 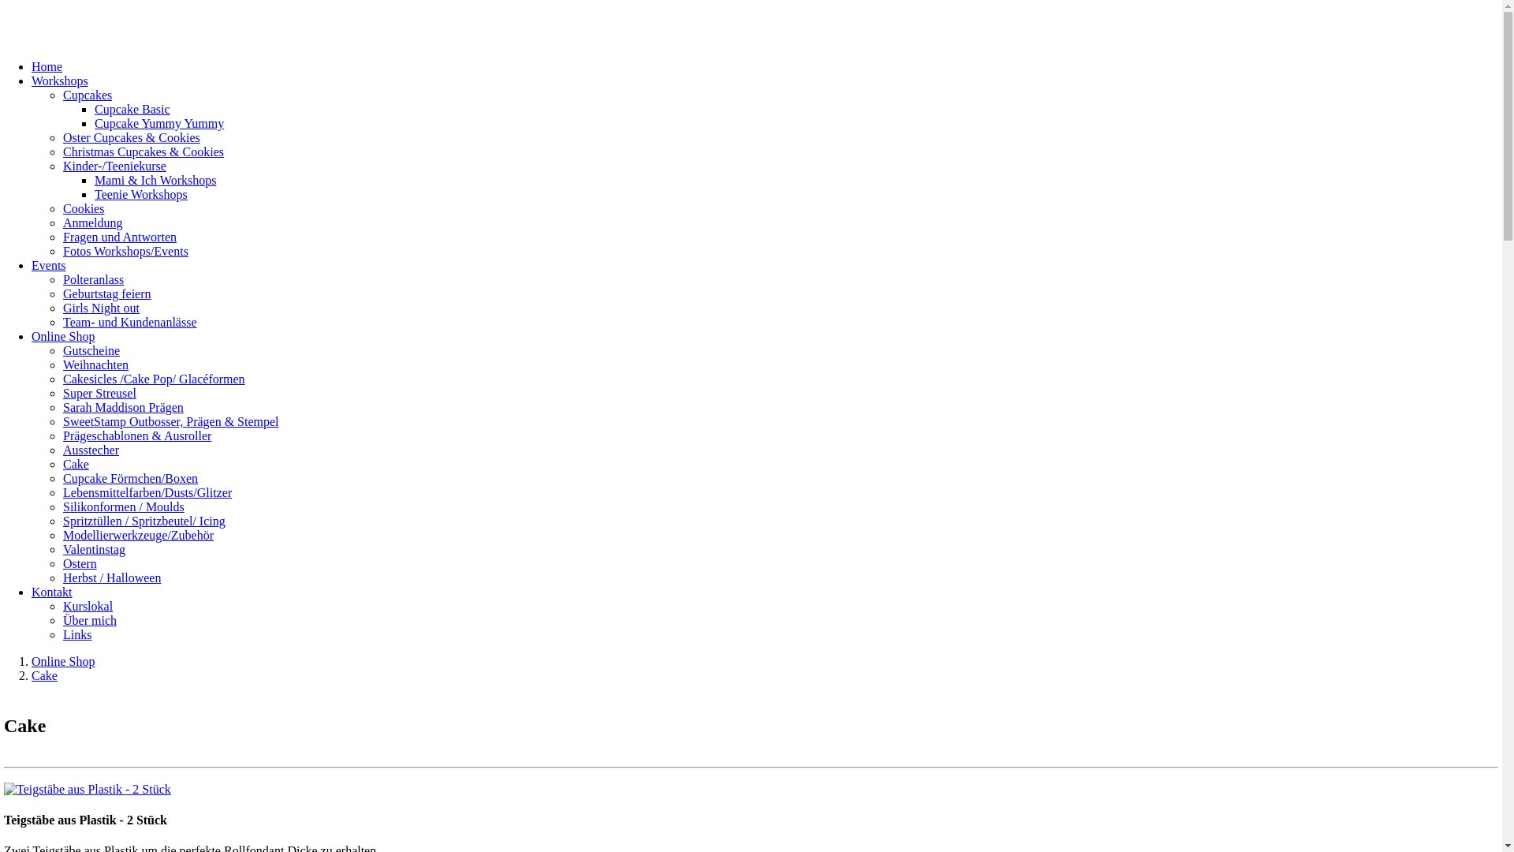 What do you see at coordinates (49, 265) in the screenshot?
I see `Events` at bounding box center [49, 265].